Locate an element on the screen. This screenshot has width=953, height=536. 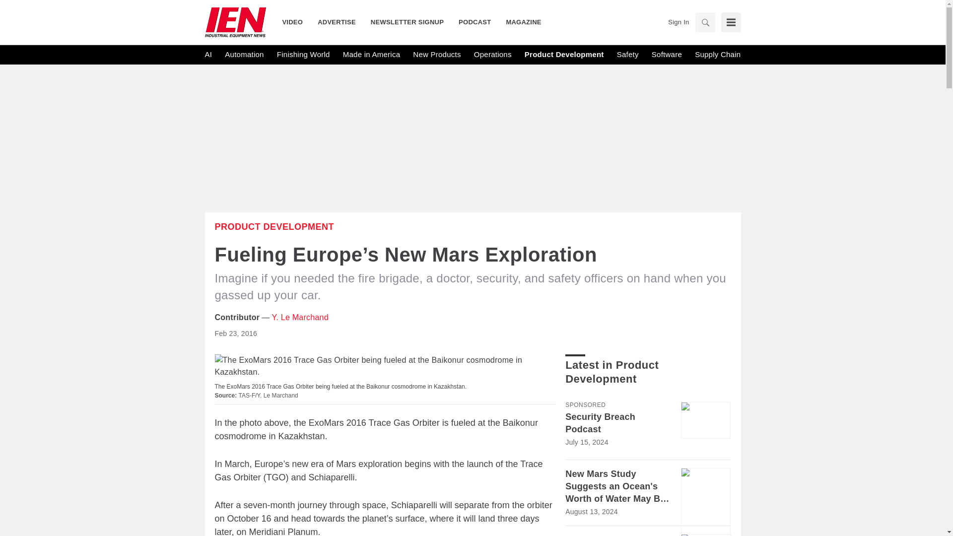
Software is located at coordinates (667, 55).